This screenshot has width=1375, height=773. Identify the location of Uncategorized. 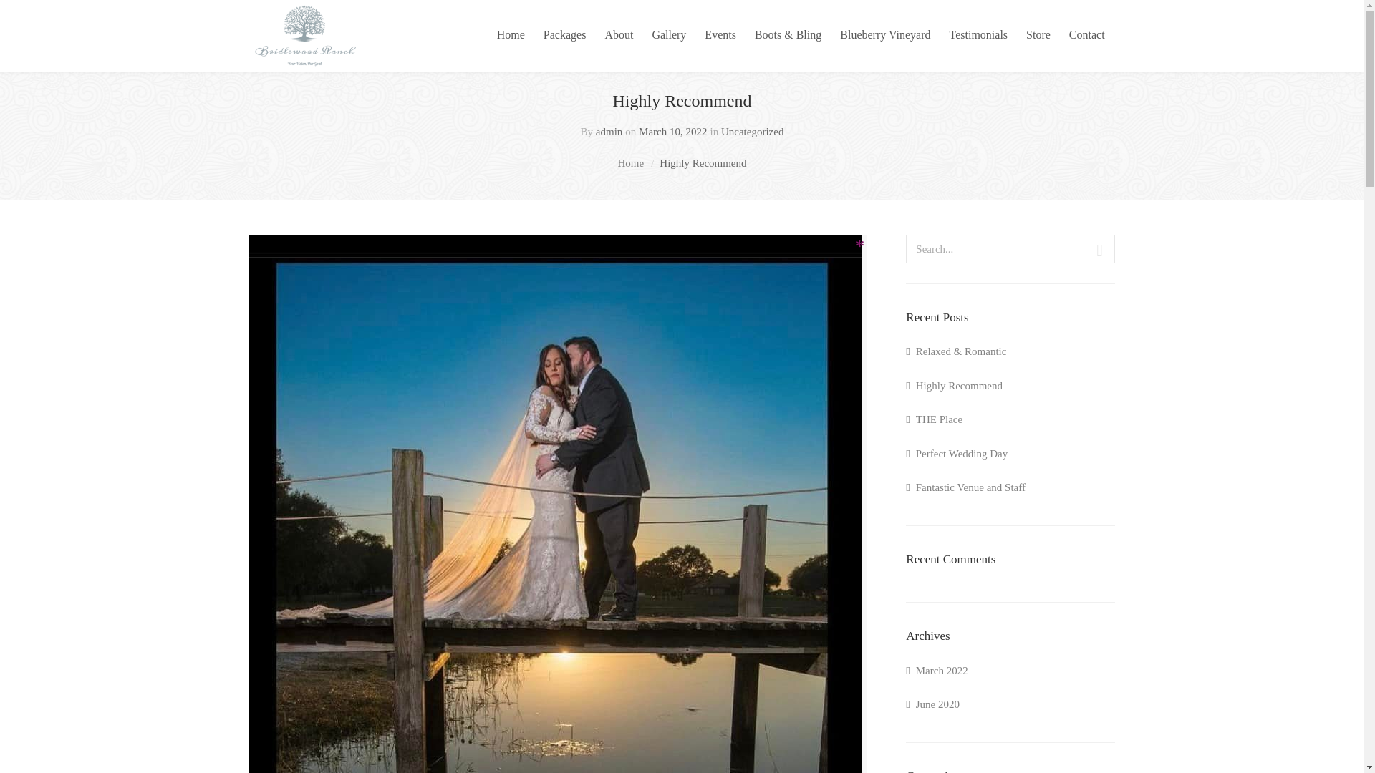
(752, 132).